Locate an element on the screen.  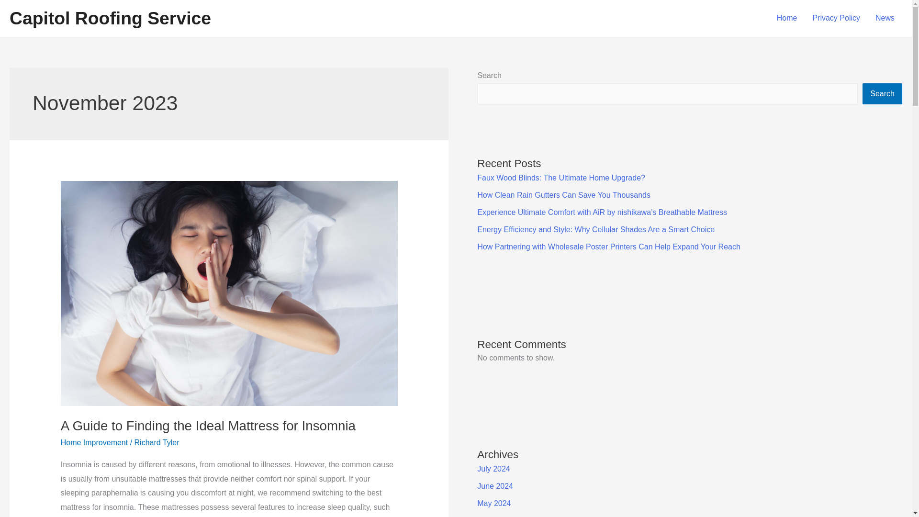
News is located at coordinates (885, 18).